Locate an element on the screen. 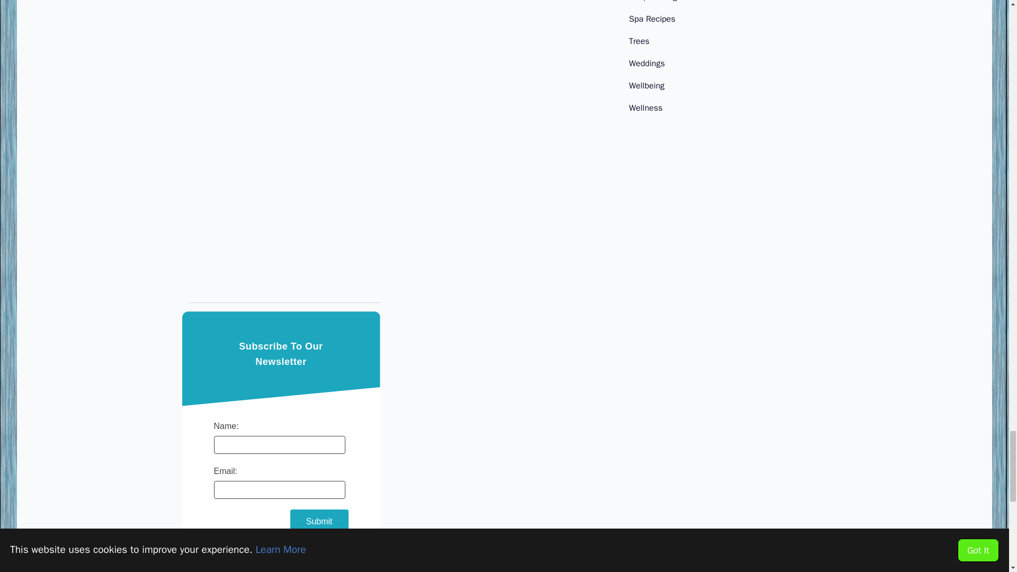 The height and width of the screenshot is (572, 1017). Privacy Policy is located at coordinates (299, 553).